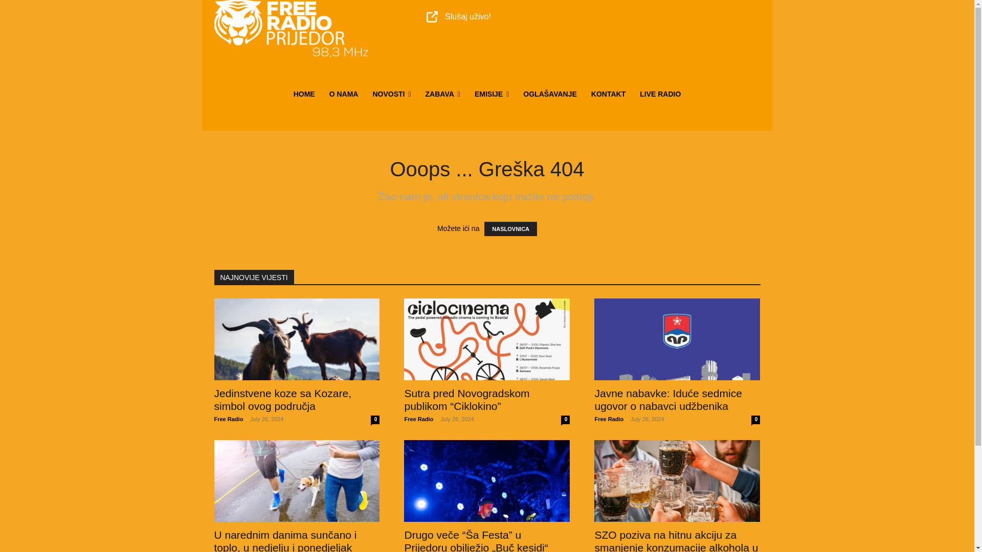 The height and width of the screenshot is (552, 982). Describe the element at coordinates (492, 94) in the screenshot. I see `EMISIJE` at that location.